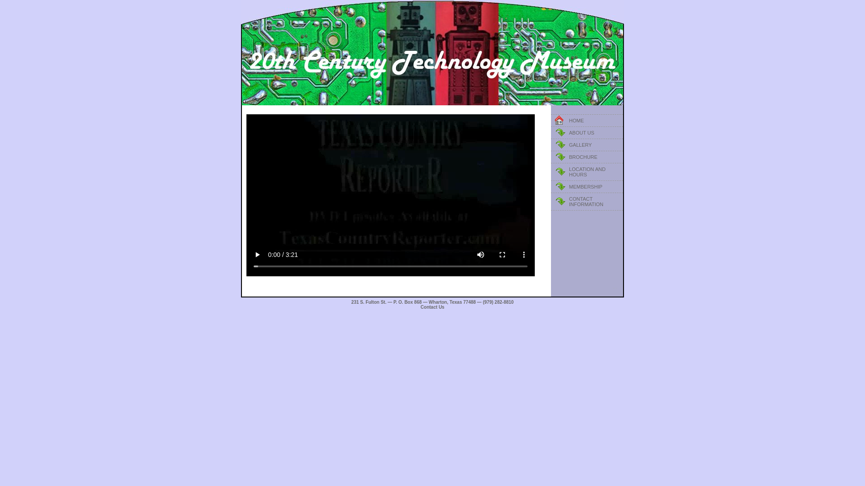  I want to click on BROCHURE, so click(587, 157).